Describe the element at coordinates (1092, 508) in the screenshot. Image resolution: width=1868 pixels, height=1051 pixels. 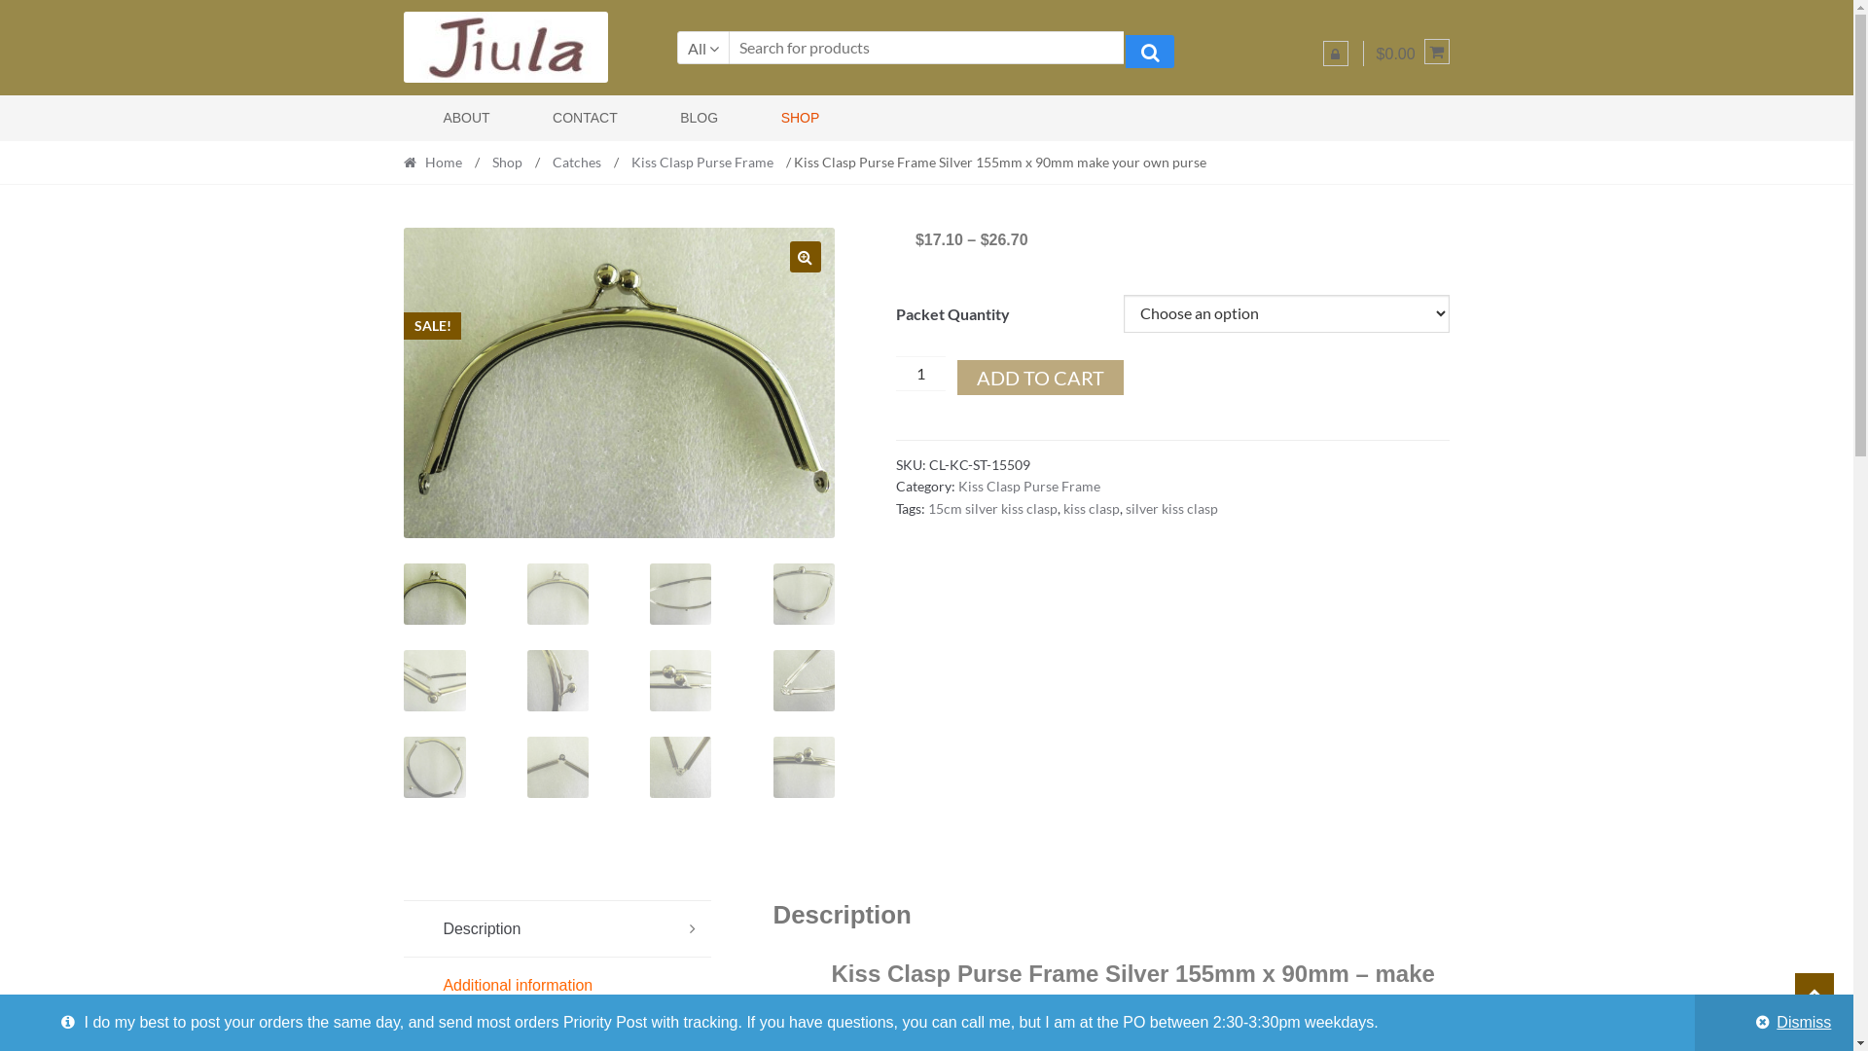
I see `kiss clasp` at that location.